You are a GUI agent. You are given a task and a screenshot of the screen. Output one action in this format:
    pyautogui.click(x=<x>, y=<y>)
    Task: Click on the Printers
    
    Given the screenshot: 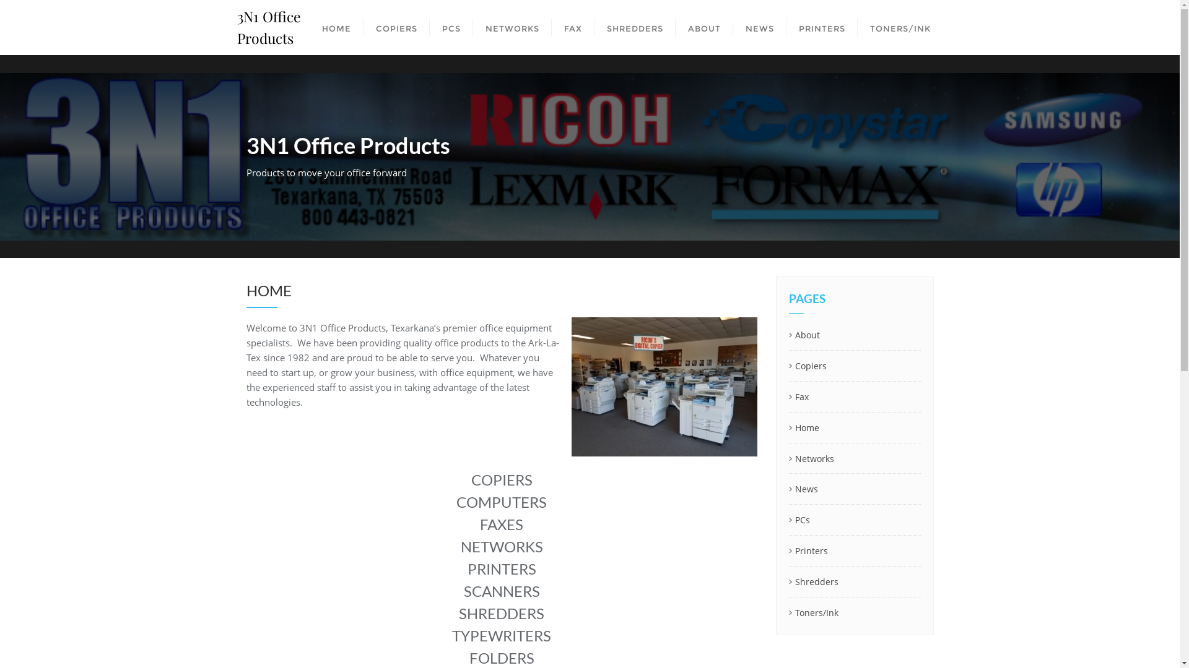 What is the action you would take?
    pyautogui.click(x=855, y=552)
    